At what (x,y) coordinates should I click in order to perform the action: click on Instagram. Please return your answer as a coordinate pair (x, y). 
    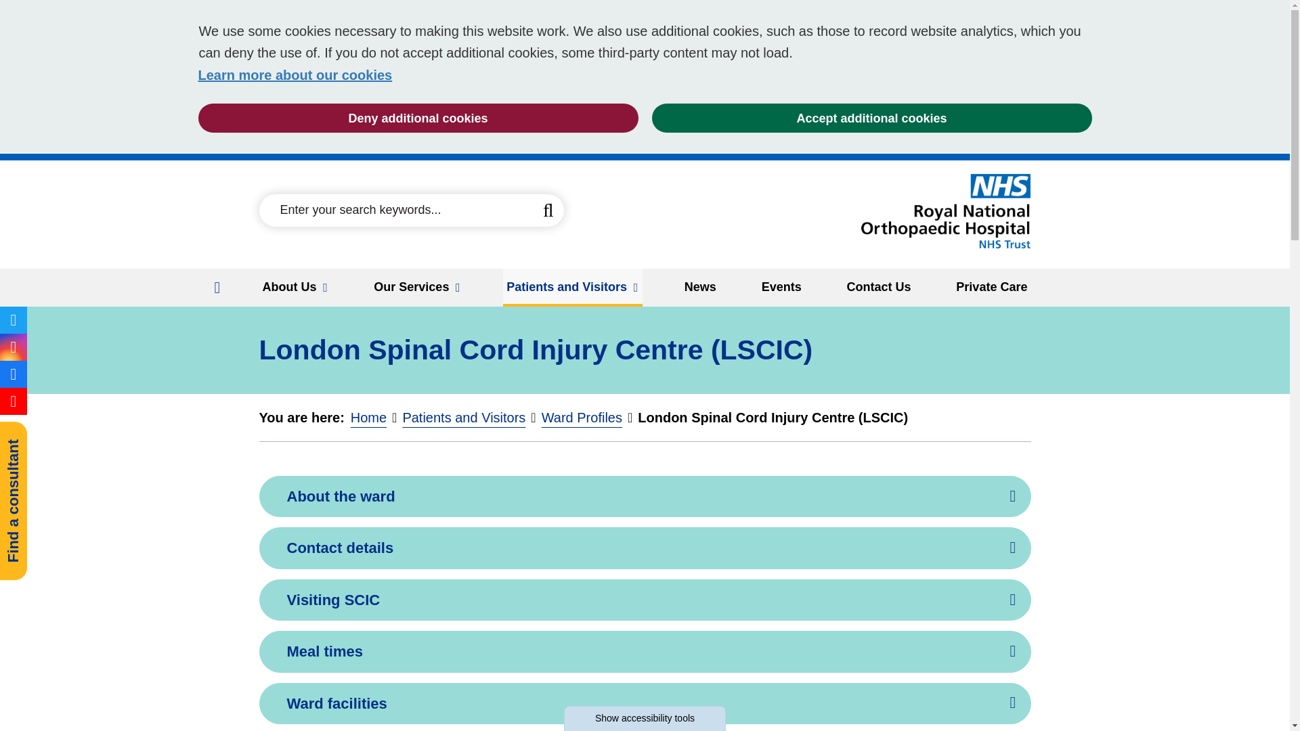
    Looking at the image, I should click on (14, 347).